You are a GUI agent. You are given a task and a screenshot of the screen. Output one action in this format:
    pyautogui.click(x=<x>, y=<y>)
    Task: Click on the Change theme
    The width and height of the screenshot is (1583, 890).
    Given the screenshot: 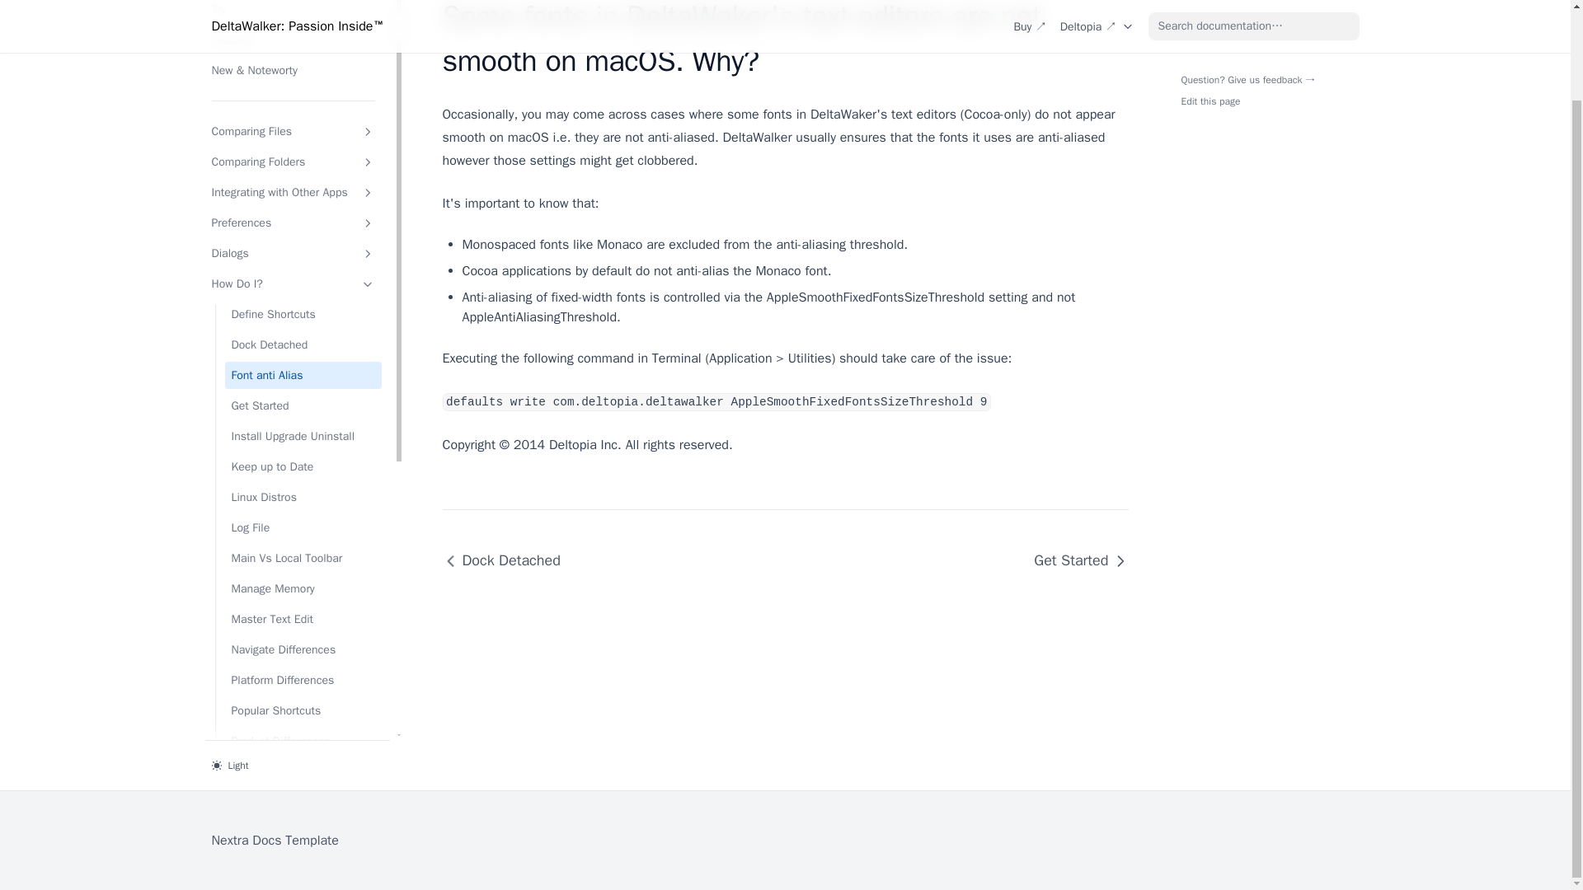 What is the action you would take?
    pyautogui.click(x=297, y=764)
    